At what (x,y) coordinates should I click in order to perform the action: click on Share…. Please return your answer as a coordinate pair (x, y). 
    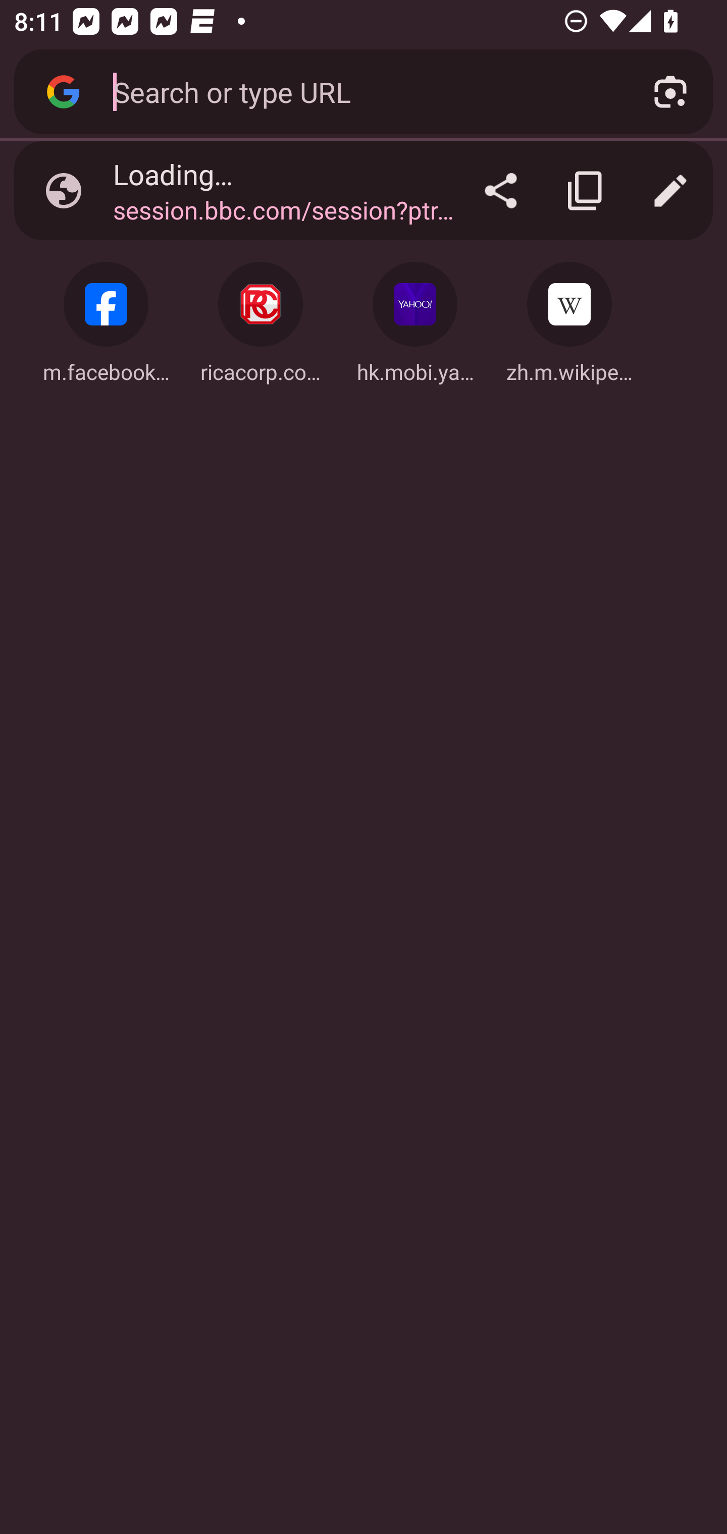
    Looking at the image, I should click on (501, 191).